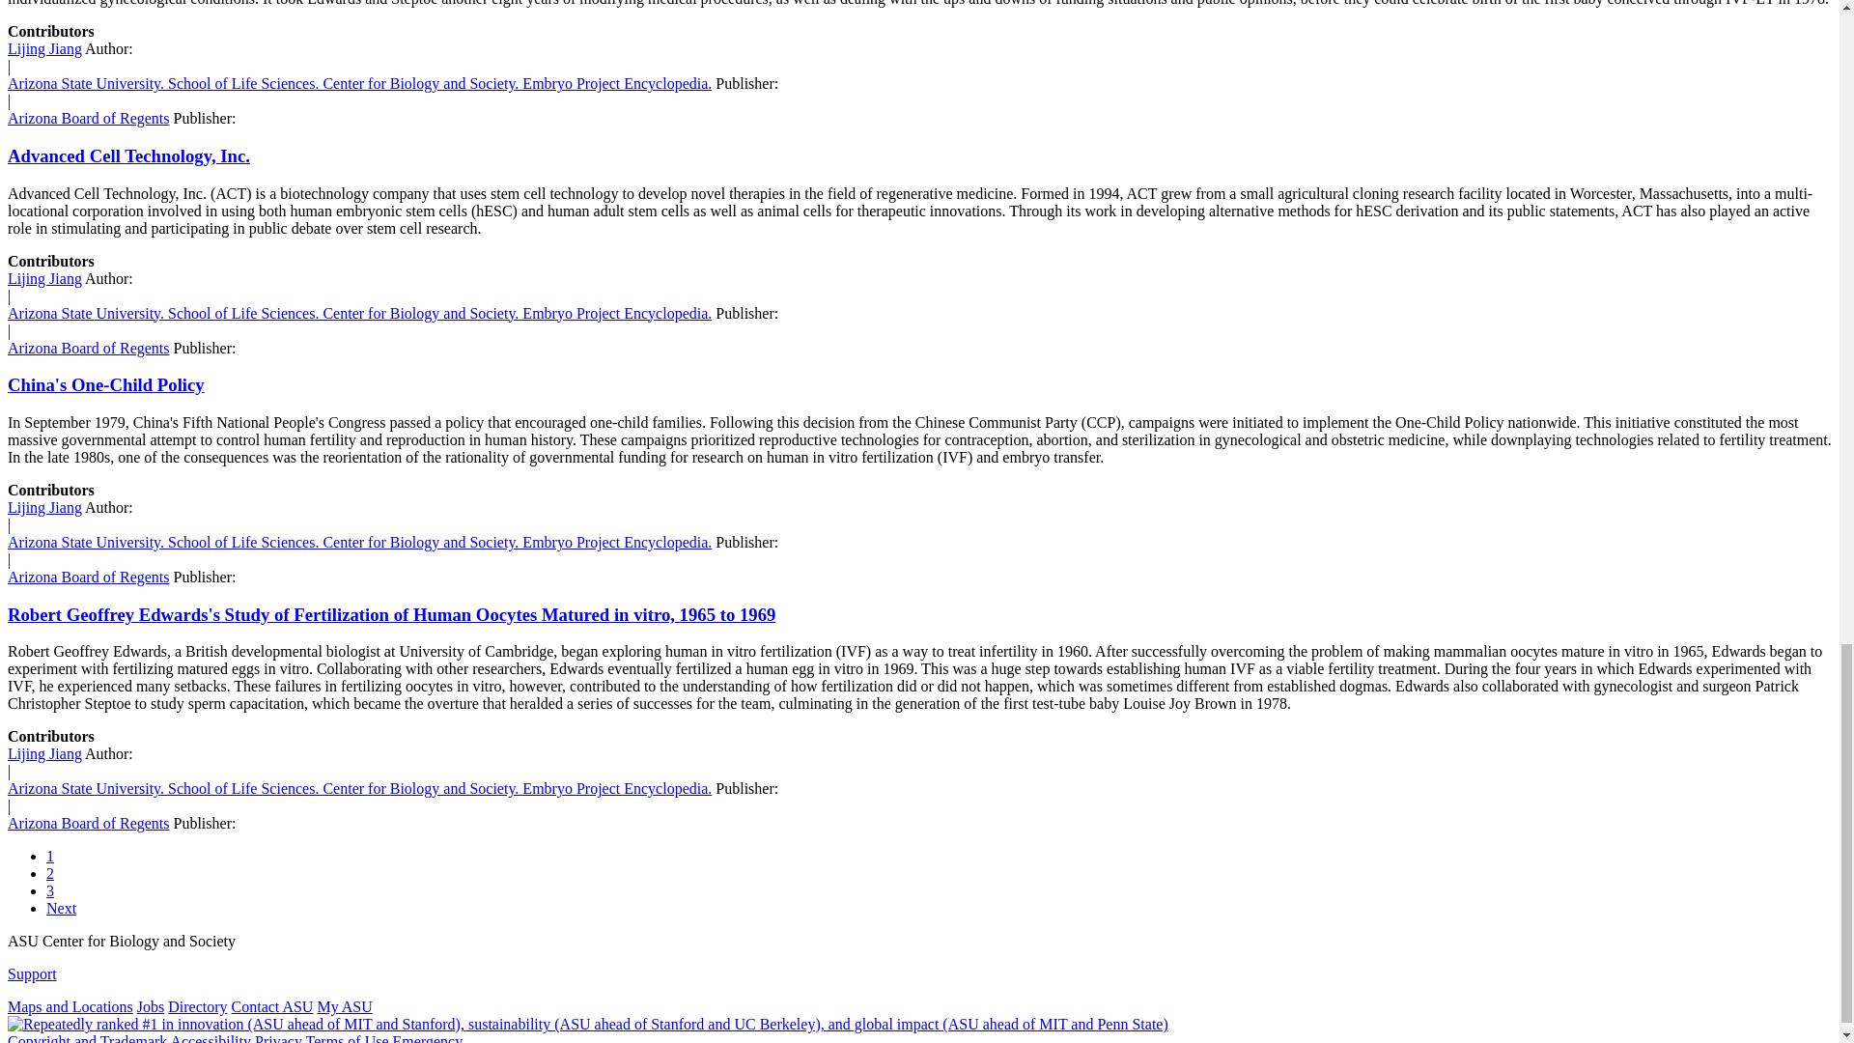 The width and height of the screenshot is (1854, 1043). Describe the element at coordinates (89, 118) in the screenshot. I see `Arizona Board of Regents` at that location.